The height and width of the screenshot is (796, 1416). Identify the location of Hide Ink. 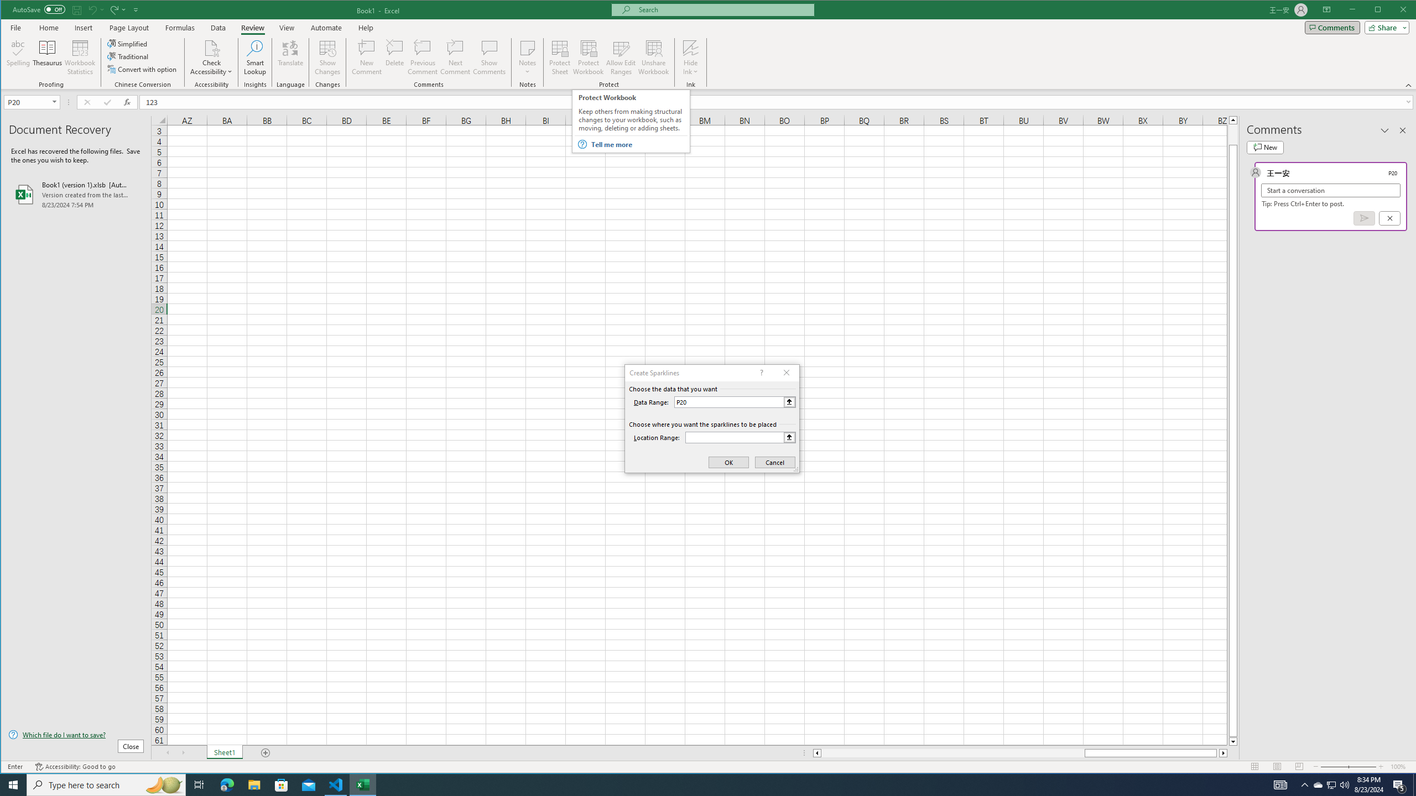
(690, 57).